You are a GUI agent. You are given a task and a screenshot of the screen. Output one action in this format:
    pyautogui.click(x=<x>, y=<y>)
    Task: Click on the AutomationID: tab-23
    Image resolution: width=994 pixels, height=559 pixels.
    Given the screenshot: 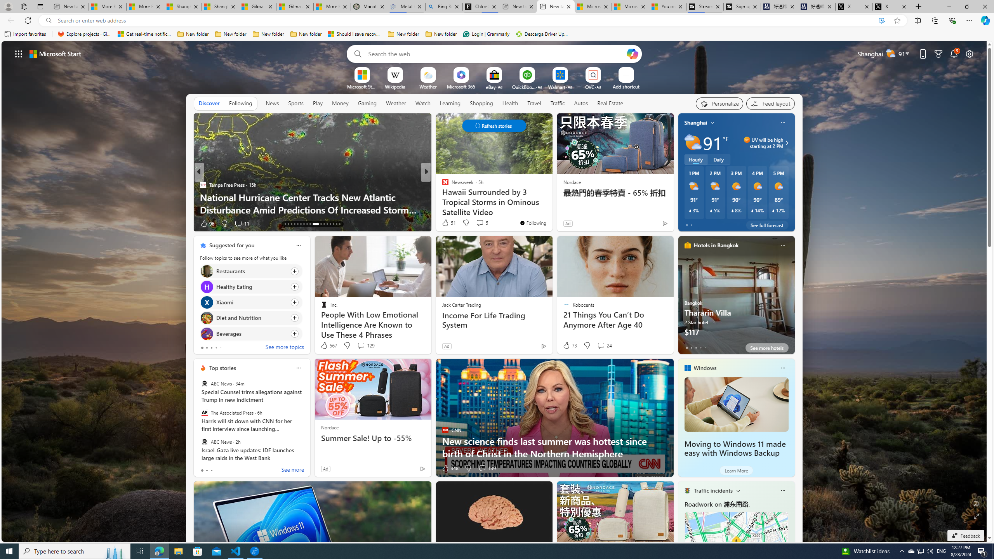 What is the action you would take?
    pyautogui.click(x=304, y=224)
    